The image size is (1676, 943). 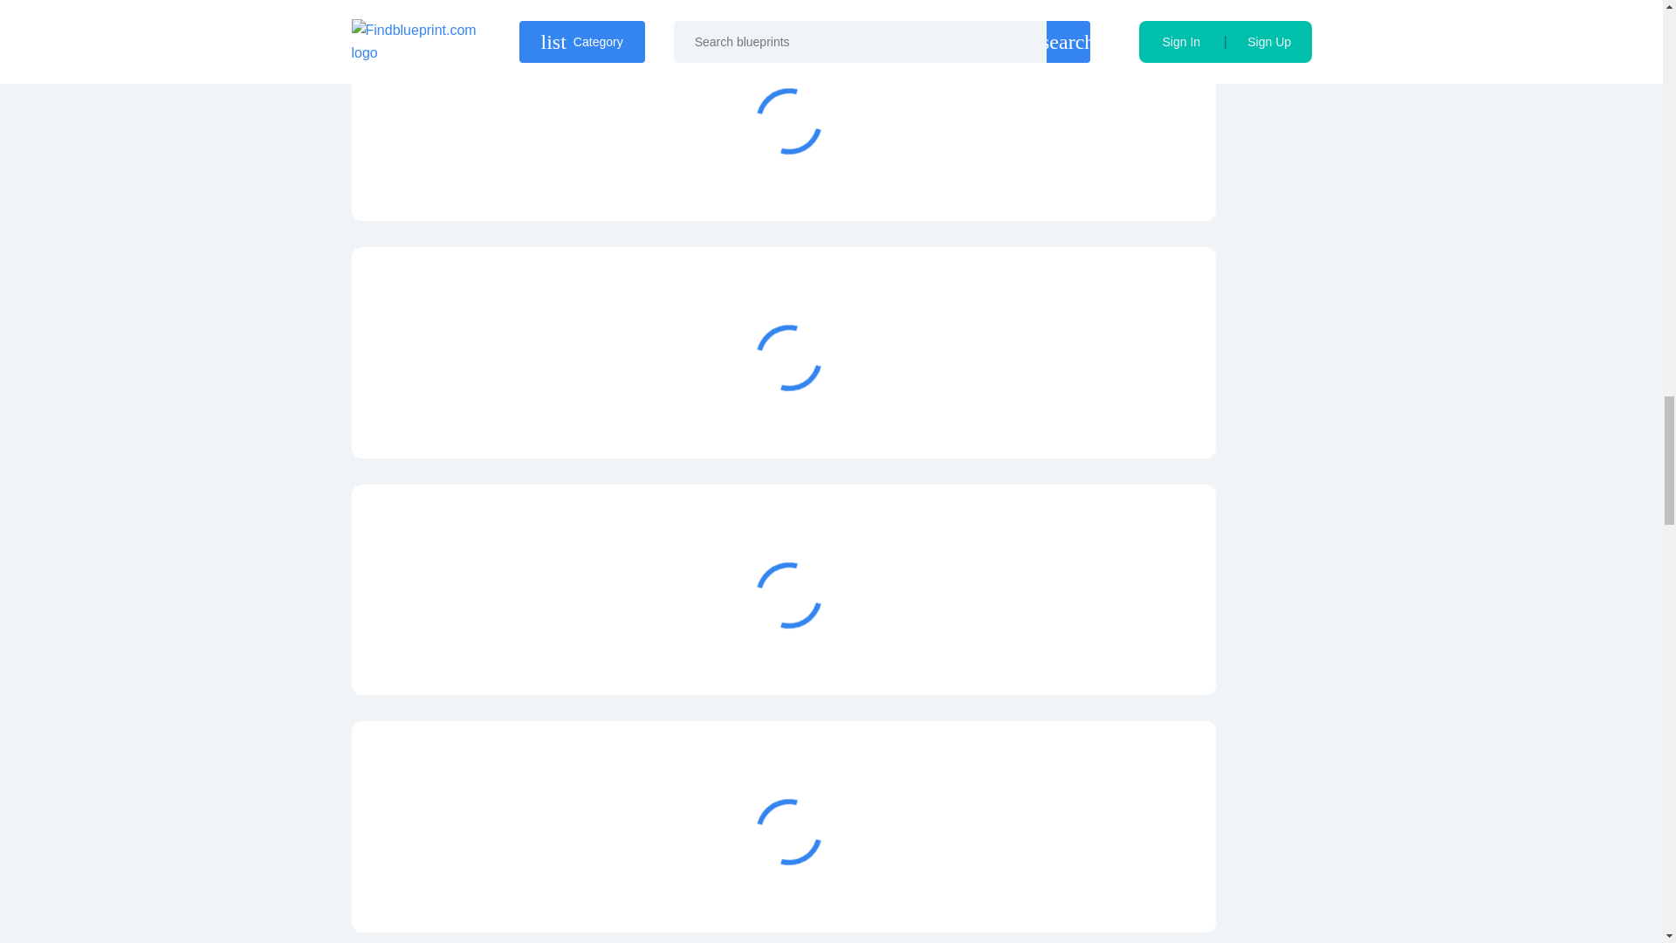 I want to click on More, so click(x=1109, y=416).